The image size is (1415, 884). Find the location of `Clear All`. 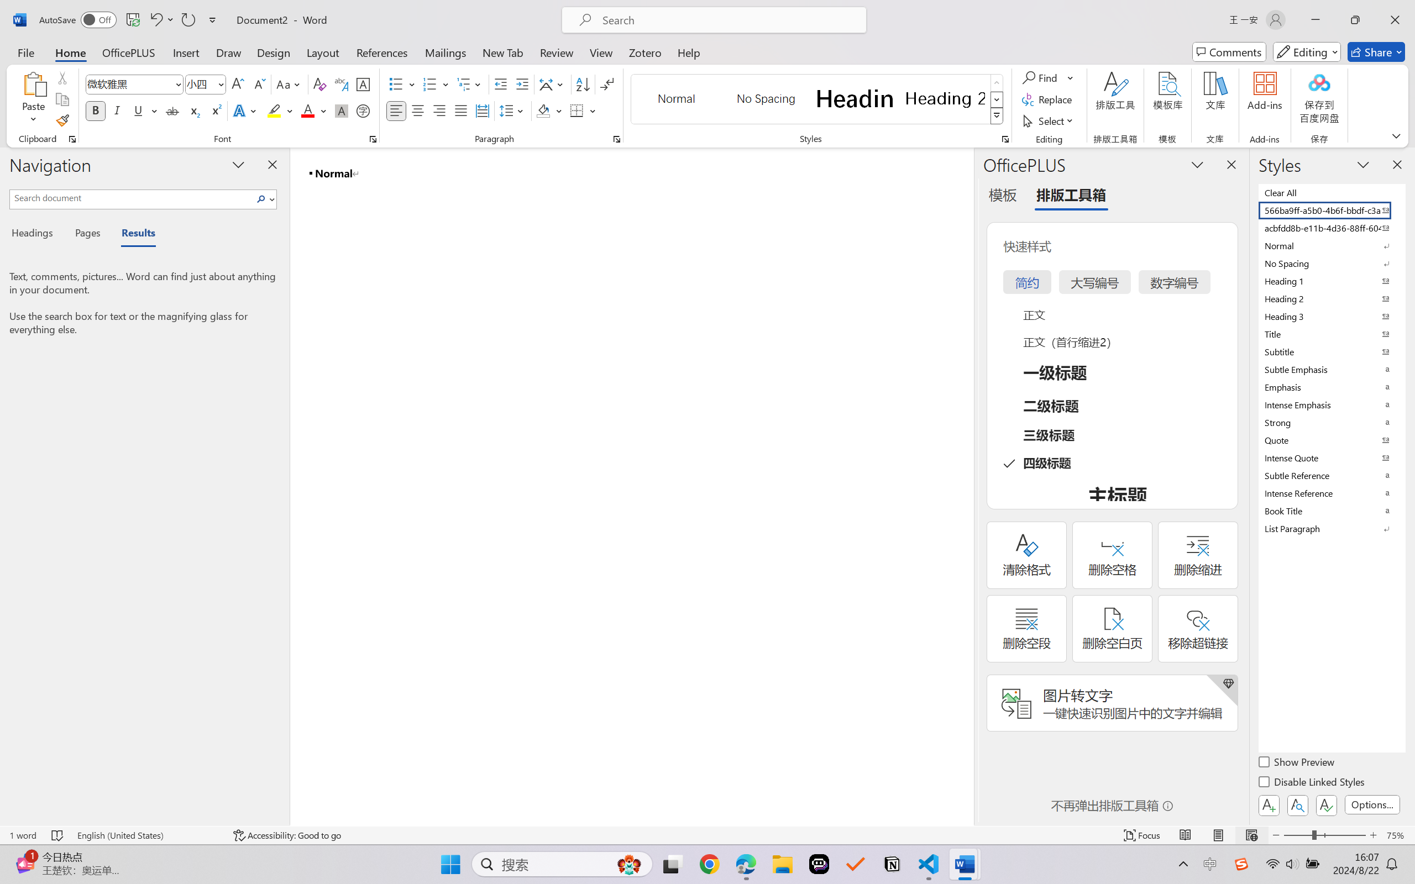

Clear All is located at coordinates (1331, 192).